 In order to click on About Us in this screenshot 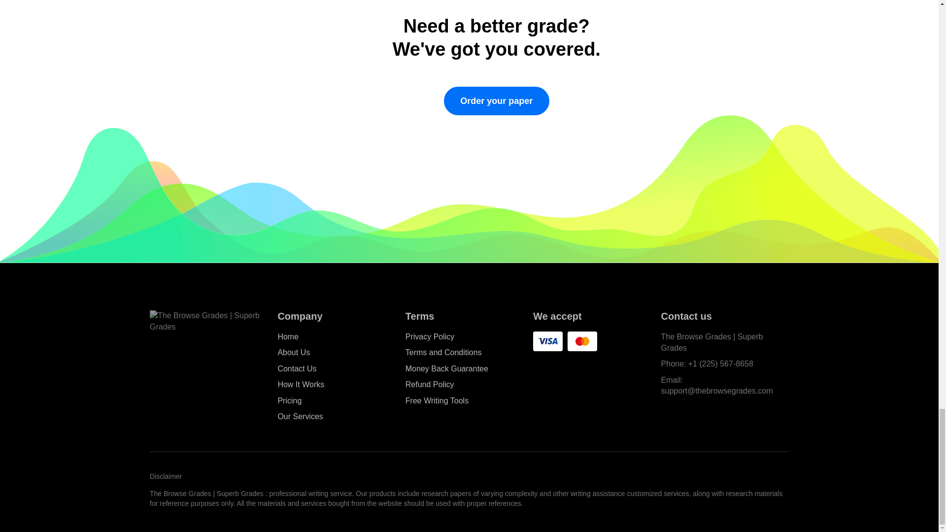, I will do `click(294, 353)`.